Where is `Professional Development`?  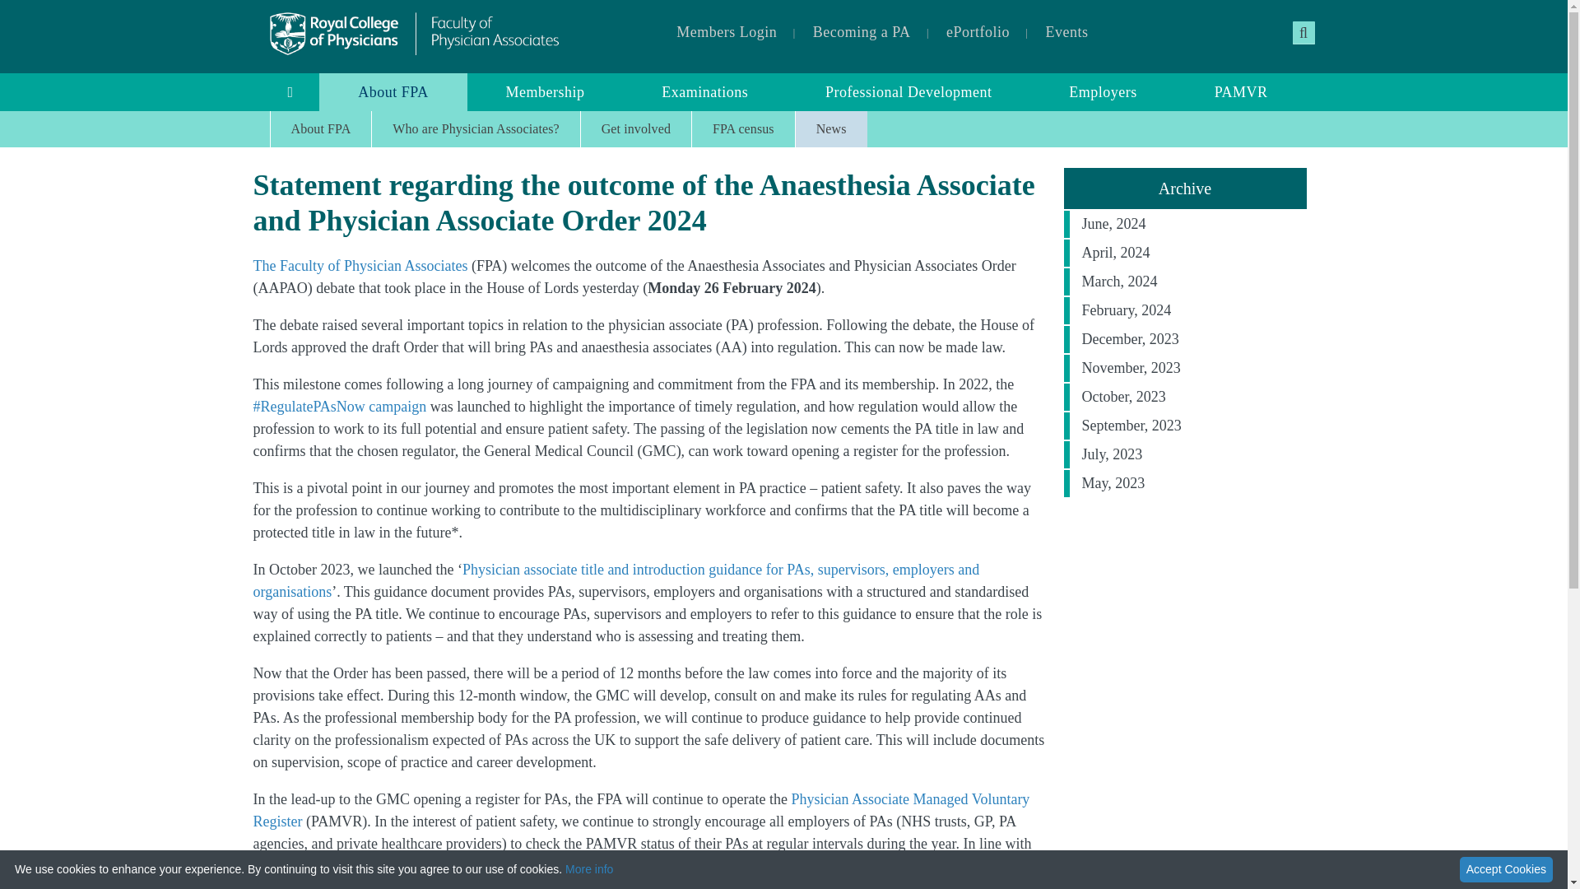
Professional Development is located at coordinates (908, 92).